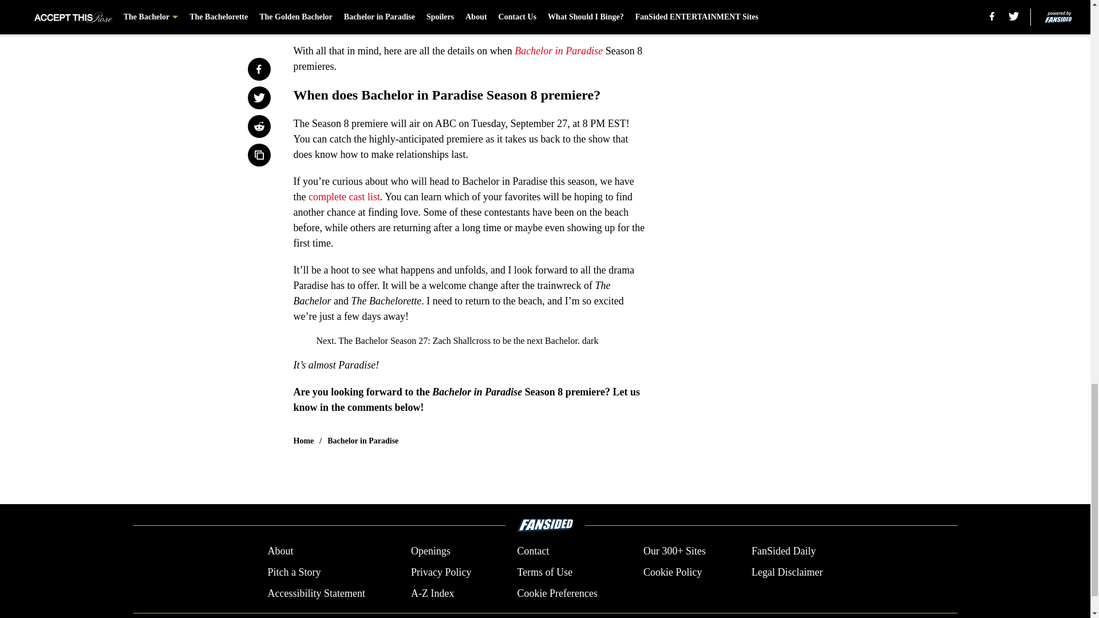  I want to click on Home, so click(303, 441).